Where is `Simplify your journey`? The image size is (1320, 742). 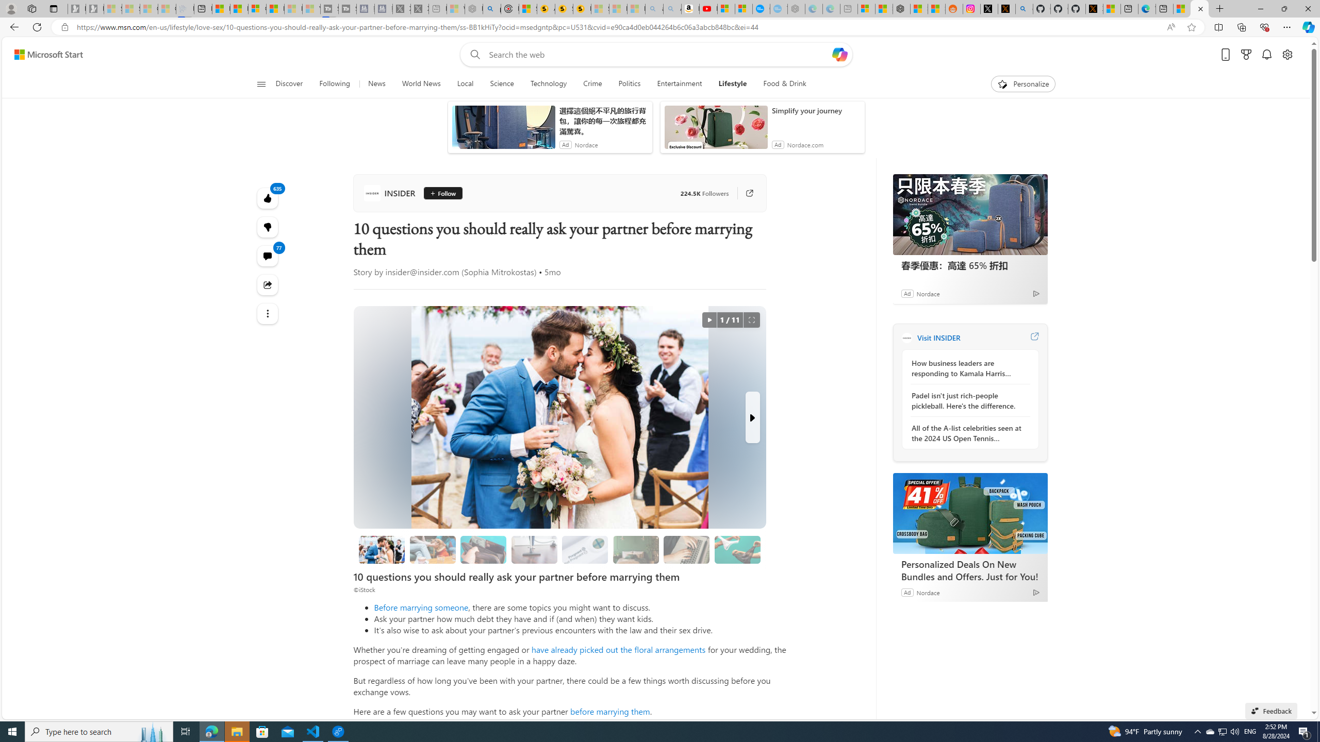 Simplify your journey is located at coordinates (816, 110).